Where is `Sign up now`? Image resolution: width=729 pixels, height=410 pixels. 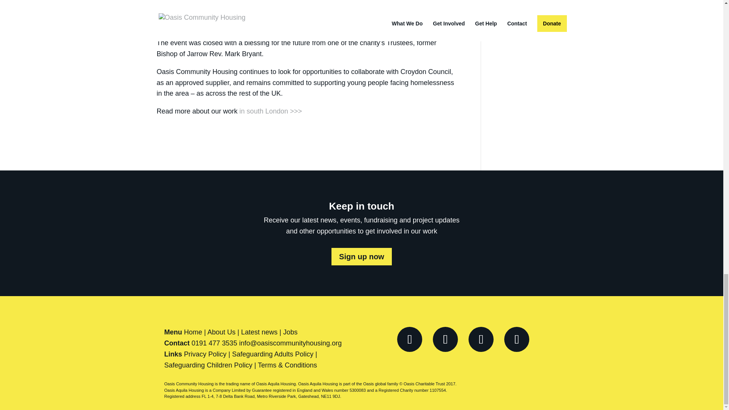 Sign up now is located at coordinates (361, 257).